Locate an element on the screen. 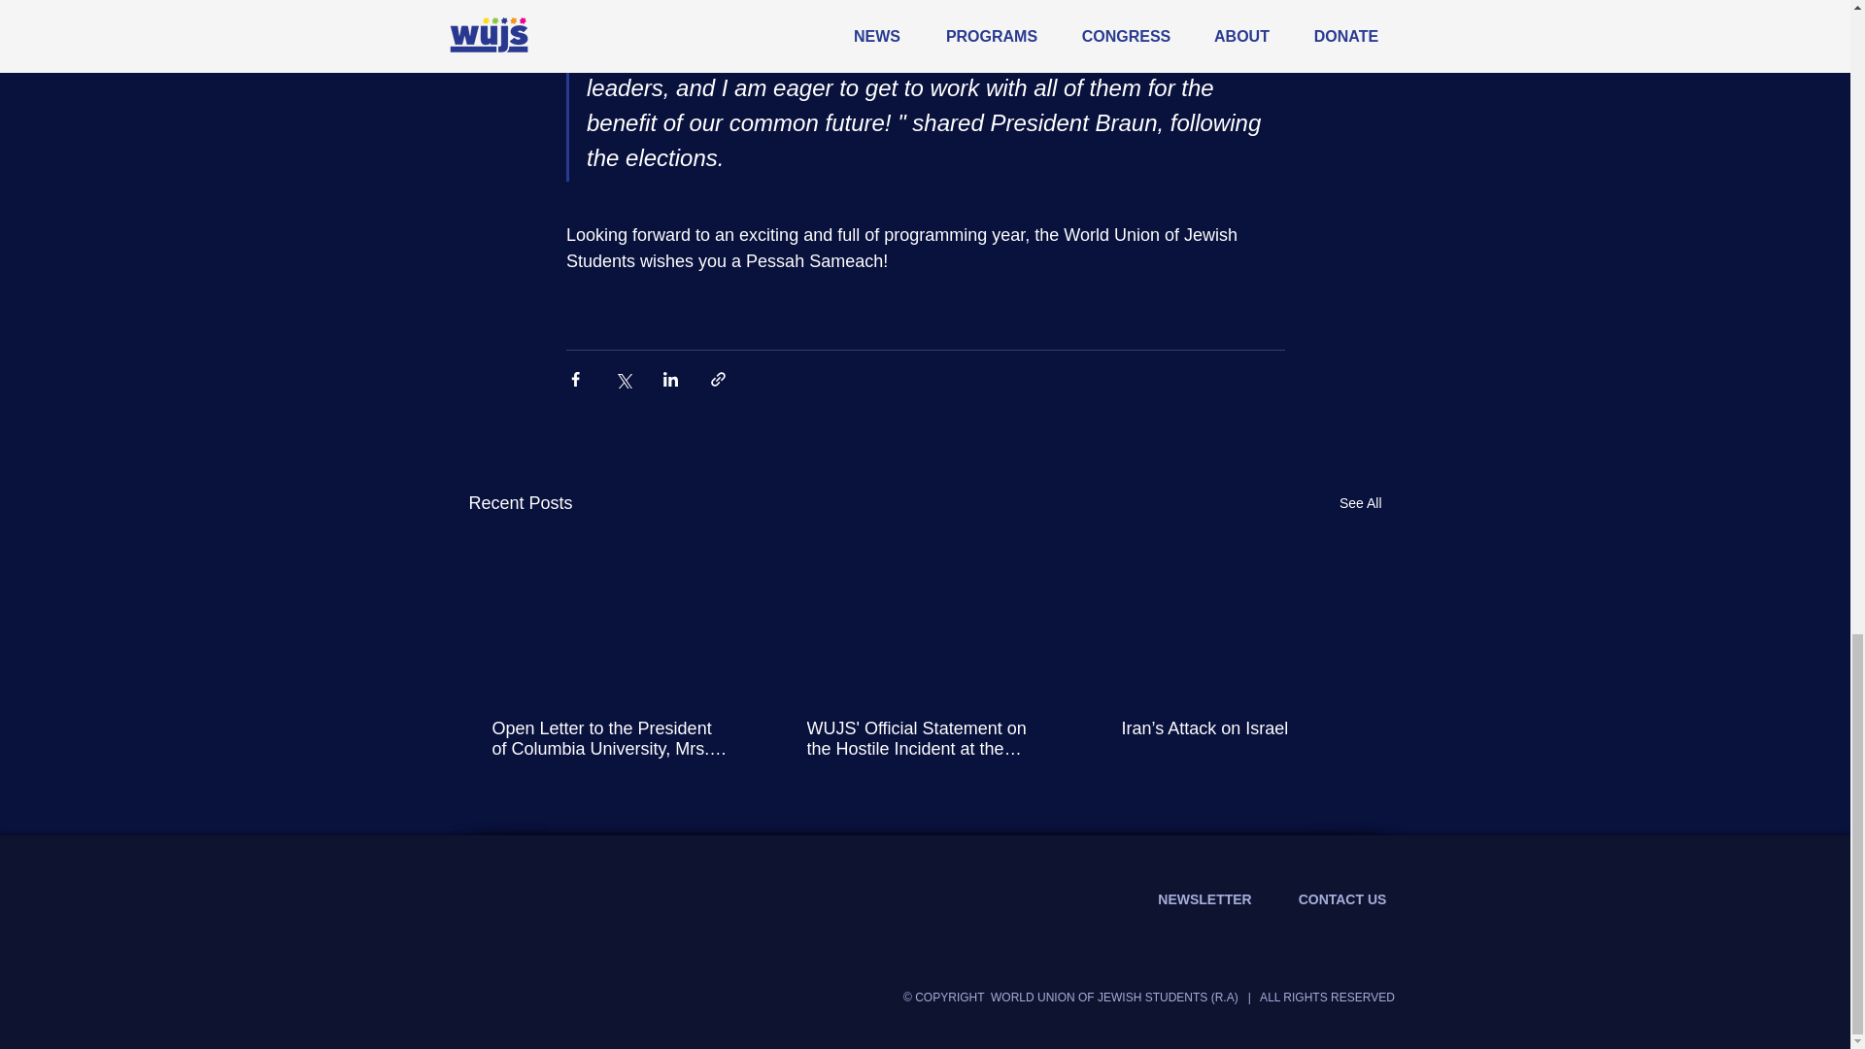 This screenshot has height=1049, width=1865. NEWSLETTER is located at coordinates (1204, 900).